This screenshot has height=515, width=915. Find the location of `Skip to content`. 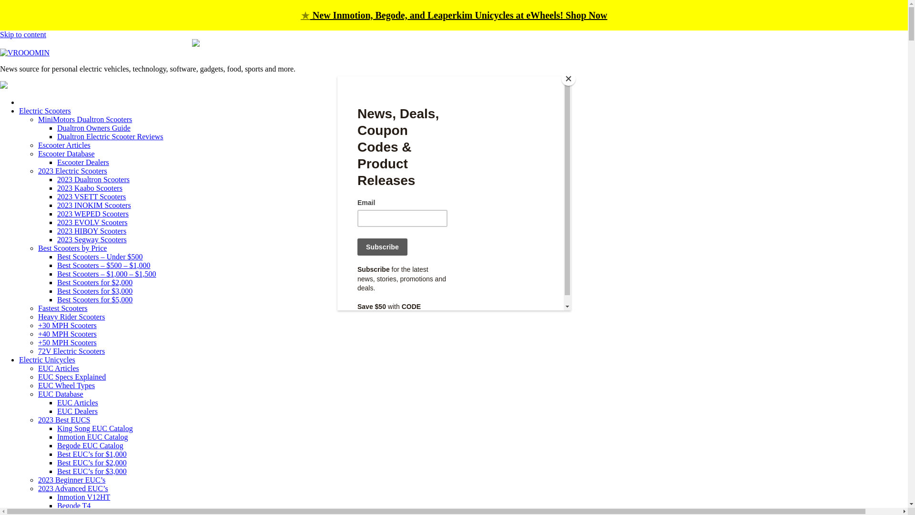

Skip to content is located at coordinates (23, 34).